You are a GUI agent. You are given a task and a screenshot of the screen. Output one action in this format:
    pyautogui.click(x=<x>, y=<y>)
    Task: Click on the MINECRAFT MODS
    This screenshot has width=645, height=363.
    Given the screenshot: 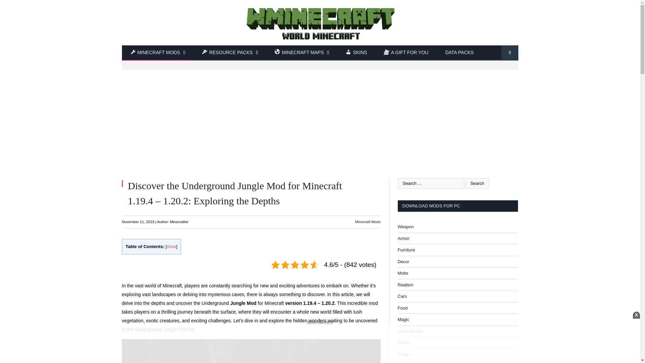 What is the action you would take?
    pyautogui.click(x=158, y=53)
    